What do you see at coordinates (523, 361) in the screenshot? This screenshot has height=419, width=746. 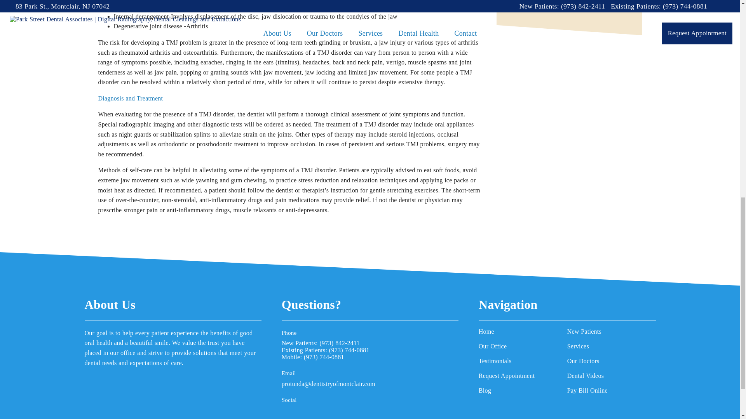 I see `Testimonials` at bounding box center [523, 361].